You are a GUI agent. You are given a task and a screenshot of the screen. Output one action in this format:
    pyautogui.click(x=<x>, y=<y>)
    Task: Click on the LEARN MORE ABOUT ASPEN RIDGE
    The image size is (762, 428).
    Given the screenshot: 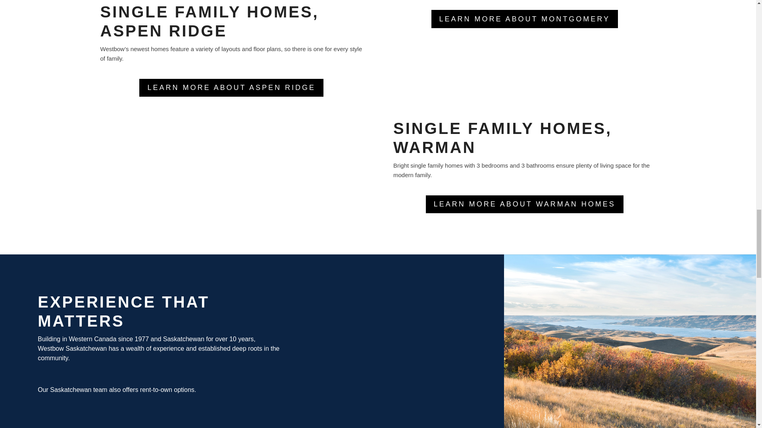 What is the action you would take?
    pyautogui.click(x=231, y=88)
    